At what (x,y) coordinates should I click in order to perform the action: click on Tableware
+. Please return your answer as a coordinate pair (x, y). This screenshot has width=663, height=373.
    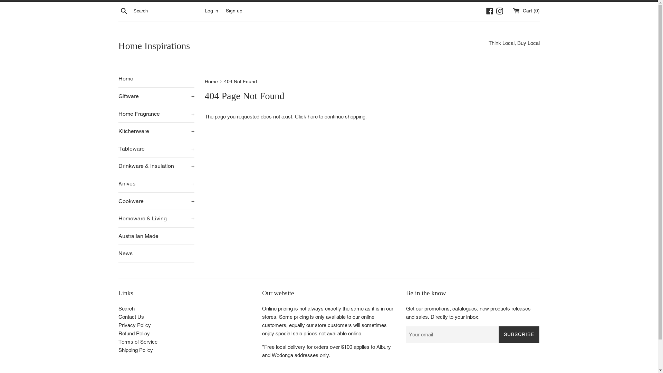
    Looking at the image, I should click on (156, 149).